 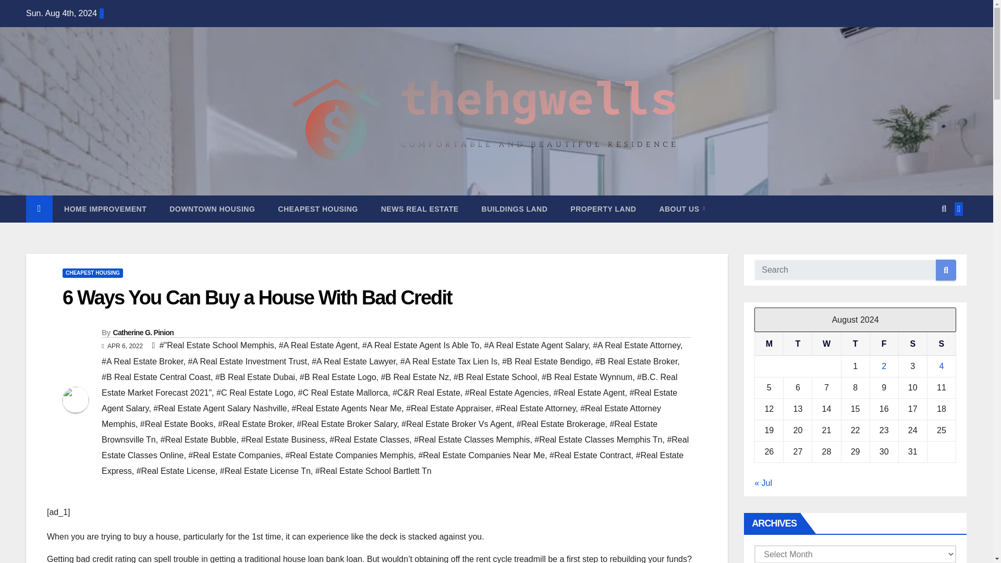 What do you see at coordinates (212, 209) in the screenshot?
I see `DOWNTOWN HOUSING` at bounding box center [212, 209].